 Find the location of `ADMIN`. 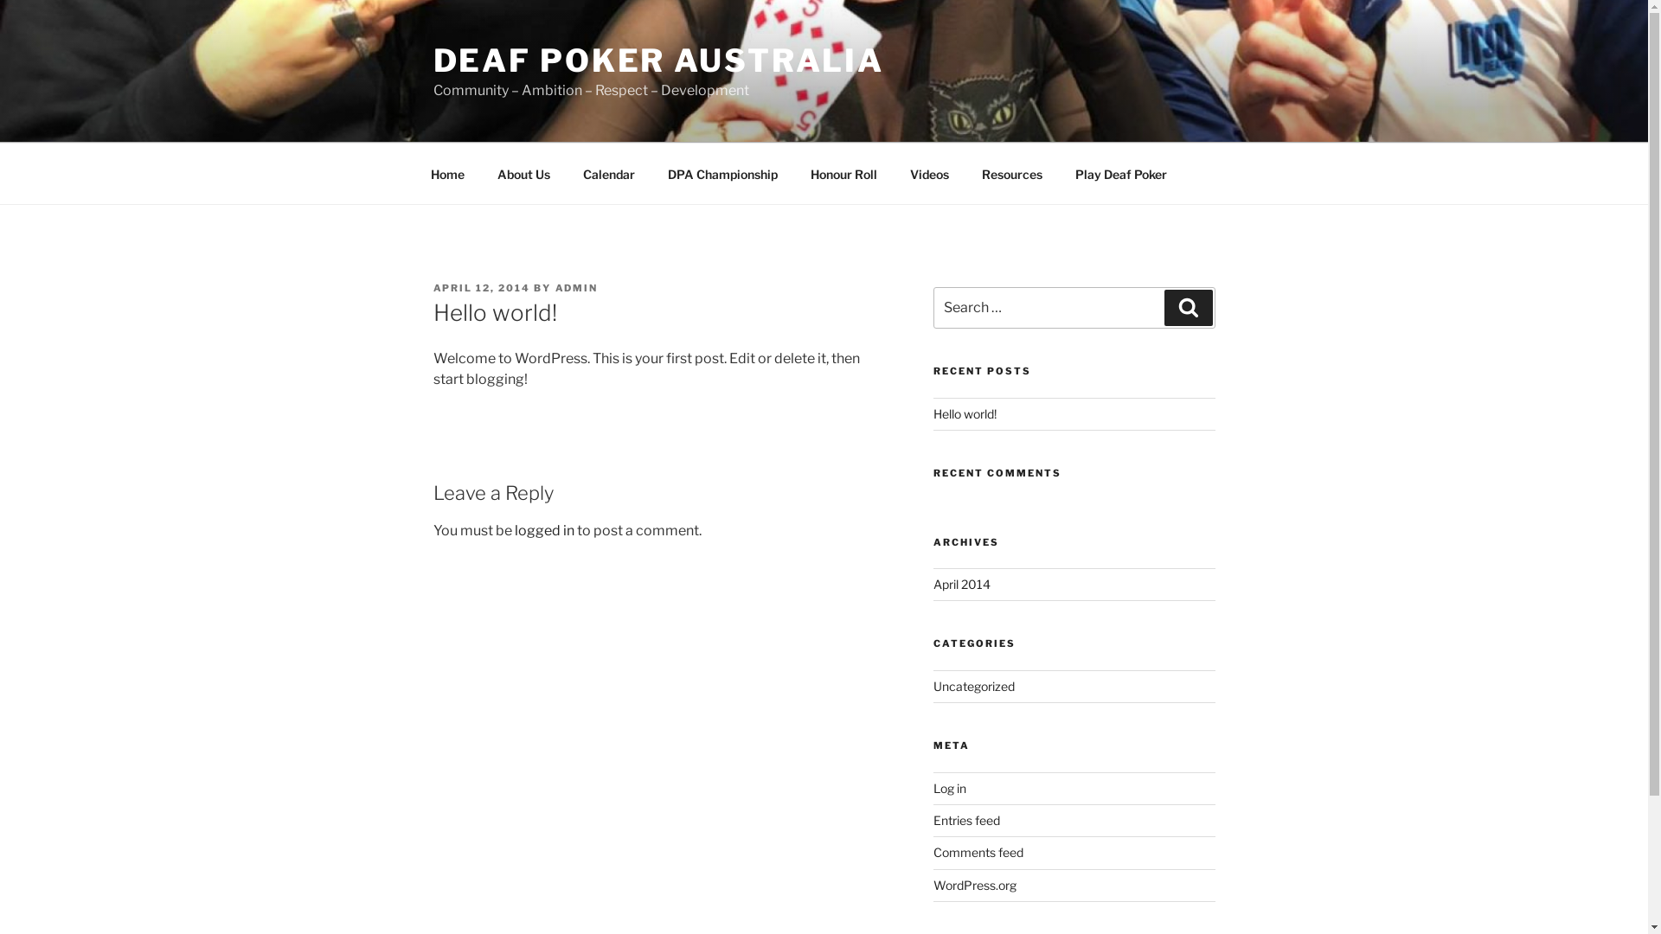

ADMIN is located at coordinates (577, 288).